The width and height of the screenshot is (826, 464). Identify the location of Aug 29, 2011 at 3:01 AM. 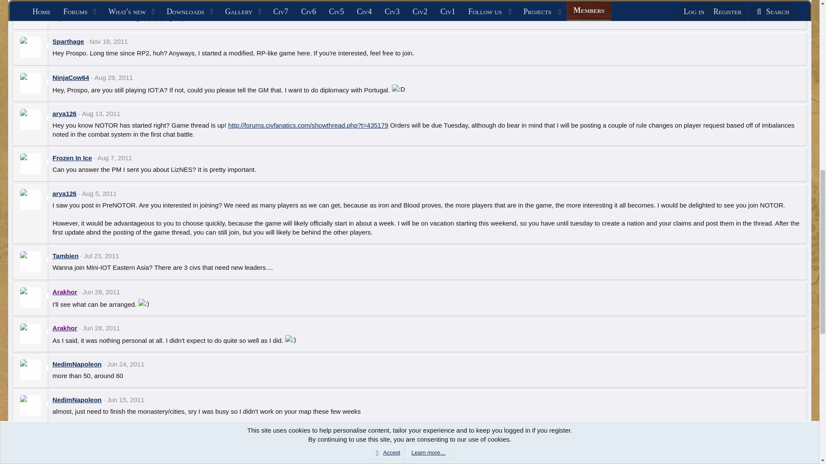
(114, 77).